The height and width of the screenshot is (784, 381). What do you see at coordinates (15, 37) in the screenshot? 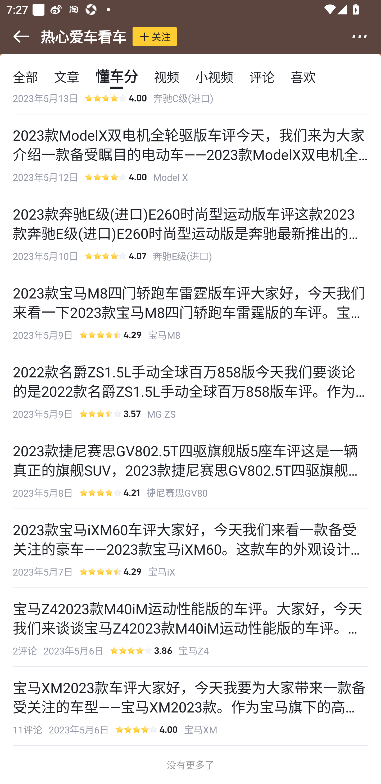
I see `` at bounding box center [15, 37].